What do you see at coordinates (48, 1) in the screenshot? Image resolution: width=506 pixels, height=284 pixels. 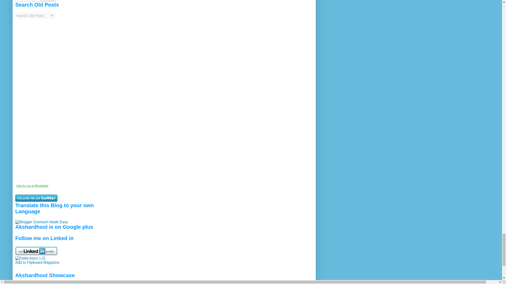 I see `search` at bounding box center [48, 1].